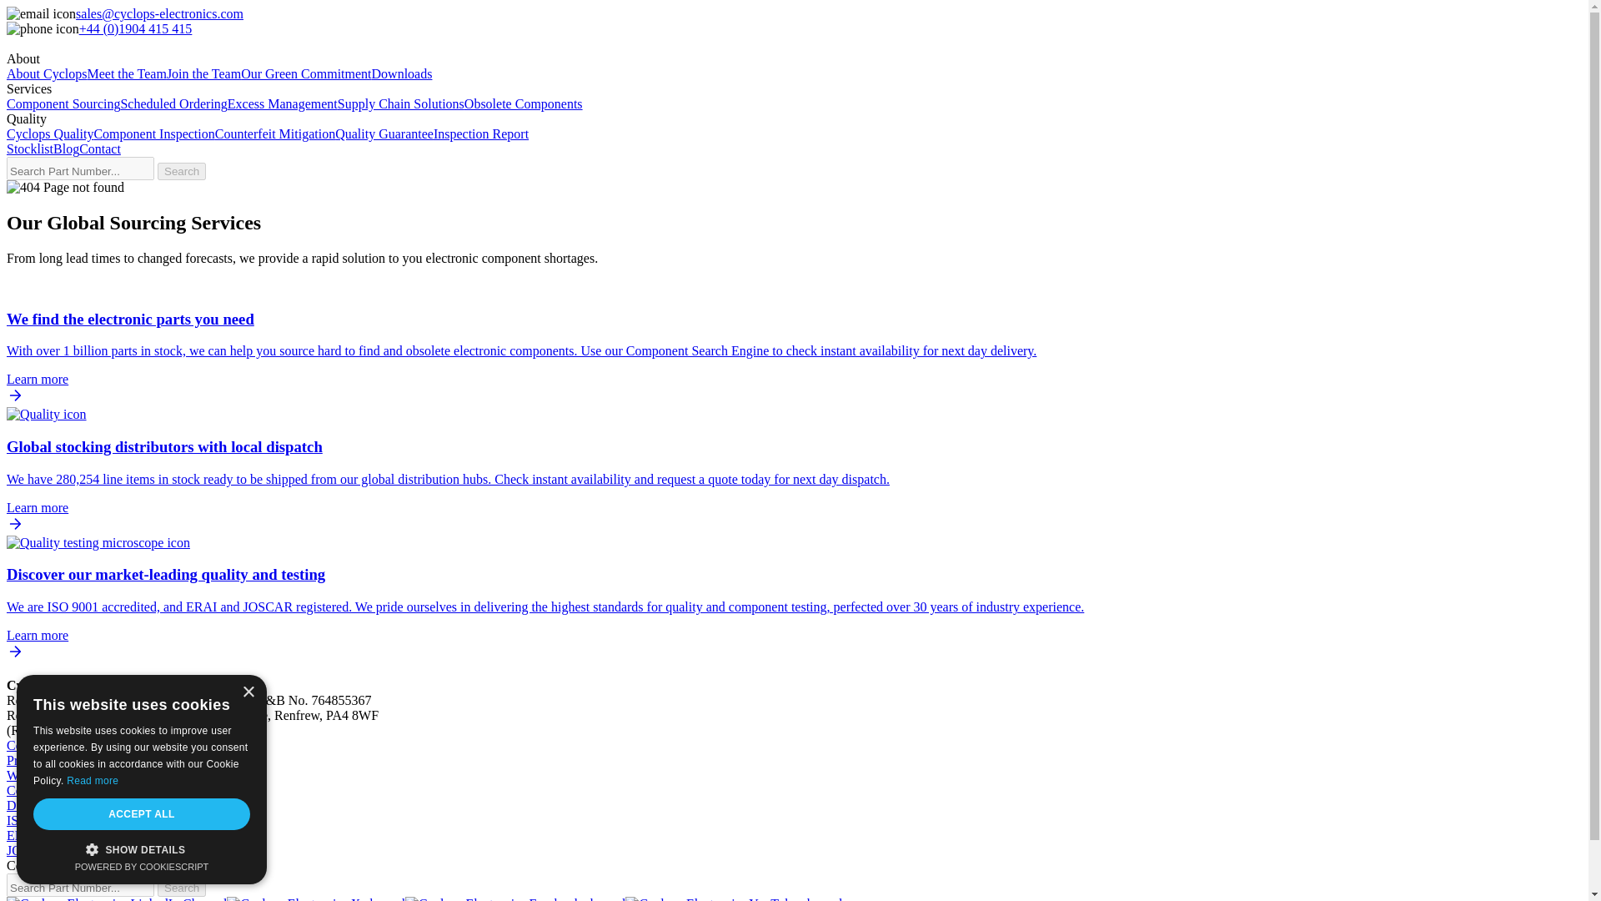  I want to click on Downloads, so click(402, 73).